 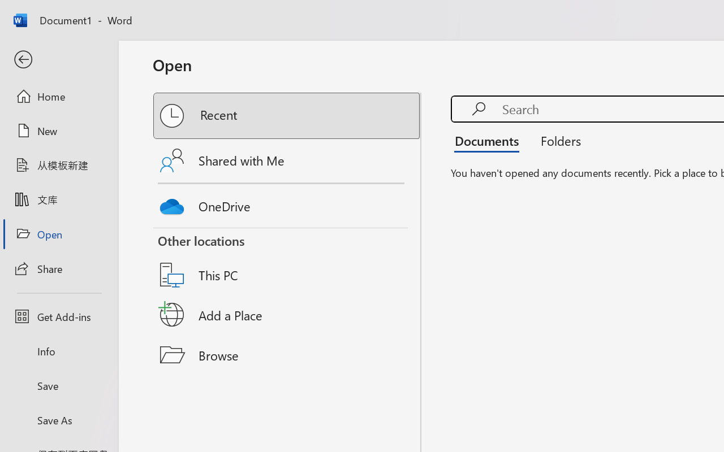 What do you see at coordinates (59, 60) in the screenshot?
I see `Back` at bounding box center [59, 60].